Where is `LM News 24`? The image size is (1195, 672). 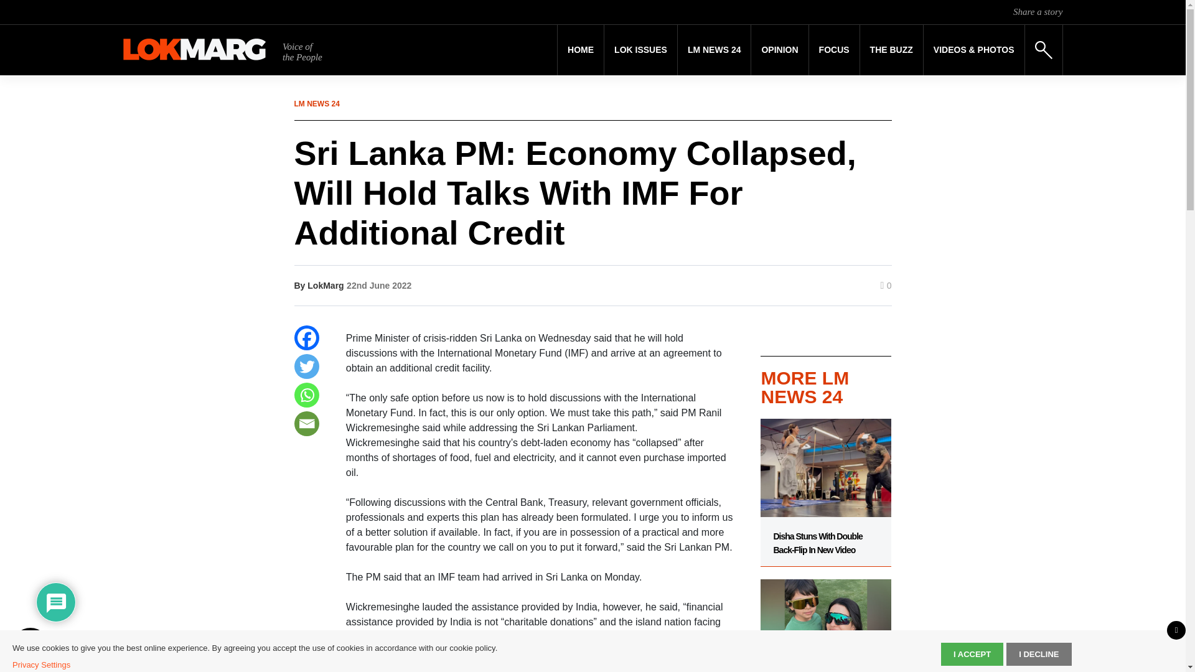
LM News 24 is located at coordinates (715, 50).